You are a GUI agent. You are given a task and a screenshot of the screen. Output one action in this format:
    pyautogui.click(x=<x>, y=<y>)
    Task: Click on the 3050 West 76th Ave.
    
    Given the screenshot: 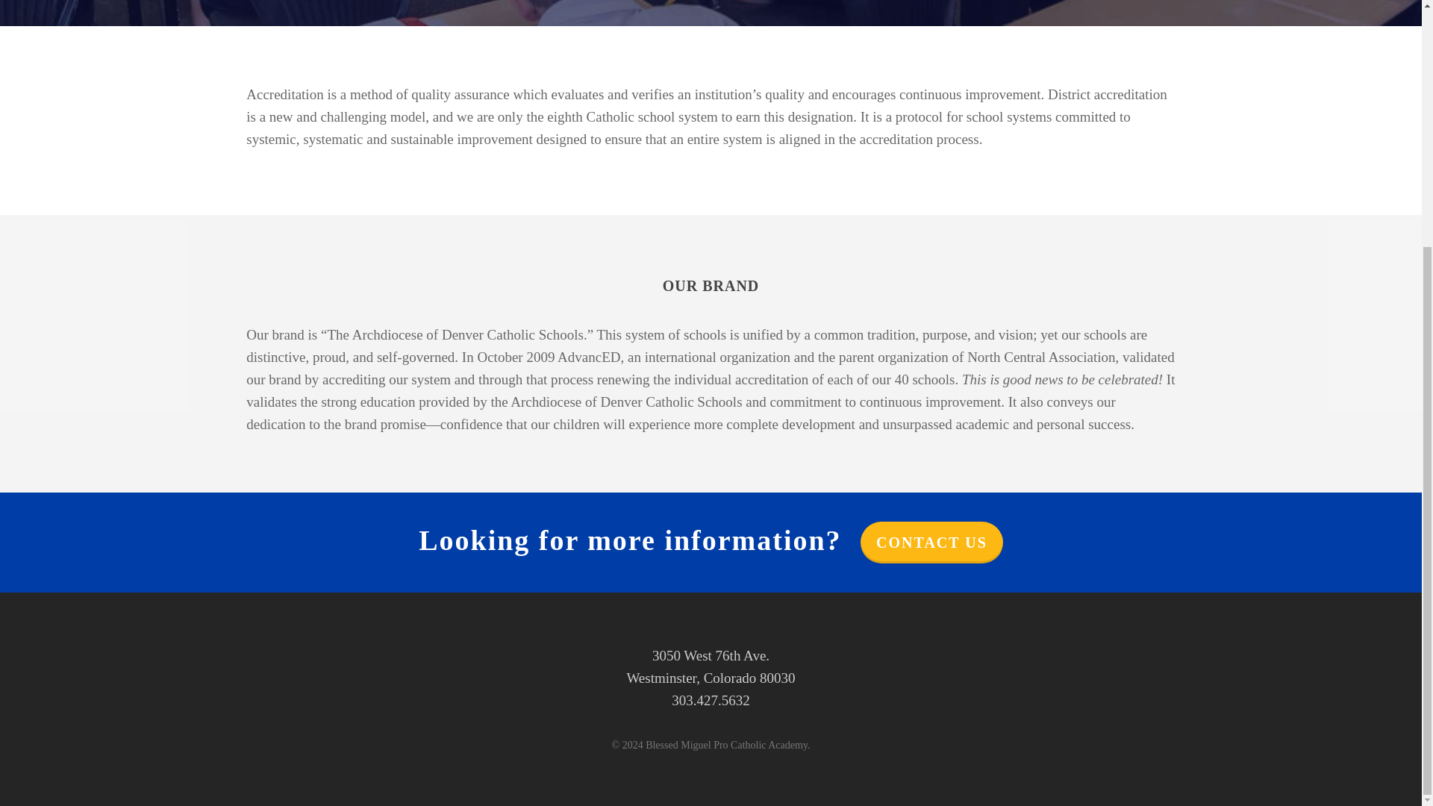 What is the action you would take?
    pyautogui.click(x=711, y=655)
    